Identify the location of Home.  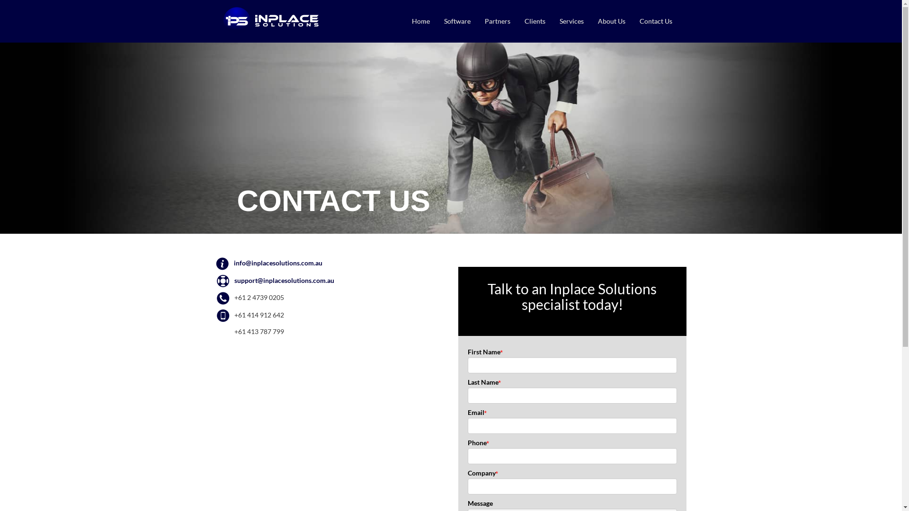
(420, 21).